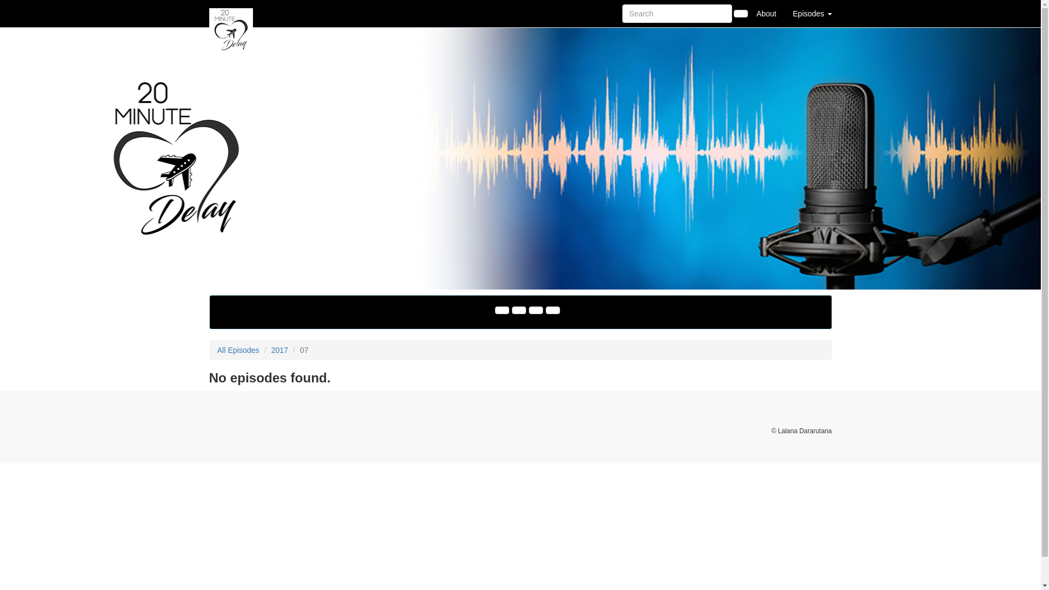  I want to click on Episodes, so click(812, 14).